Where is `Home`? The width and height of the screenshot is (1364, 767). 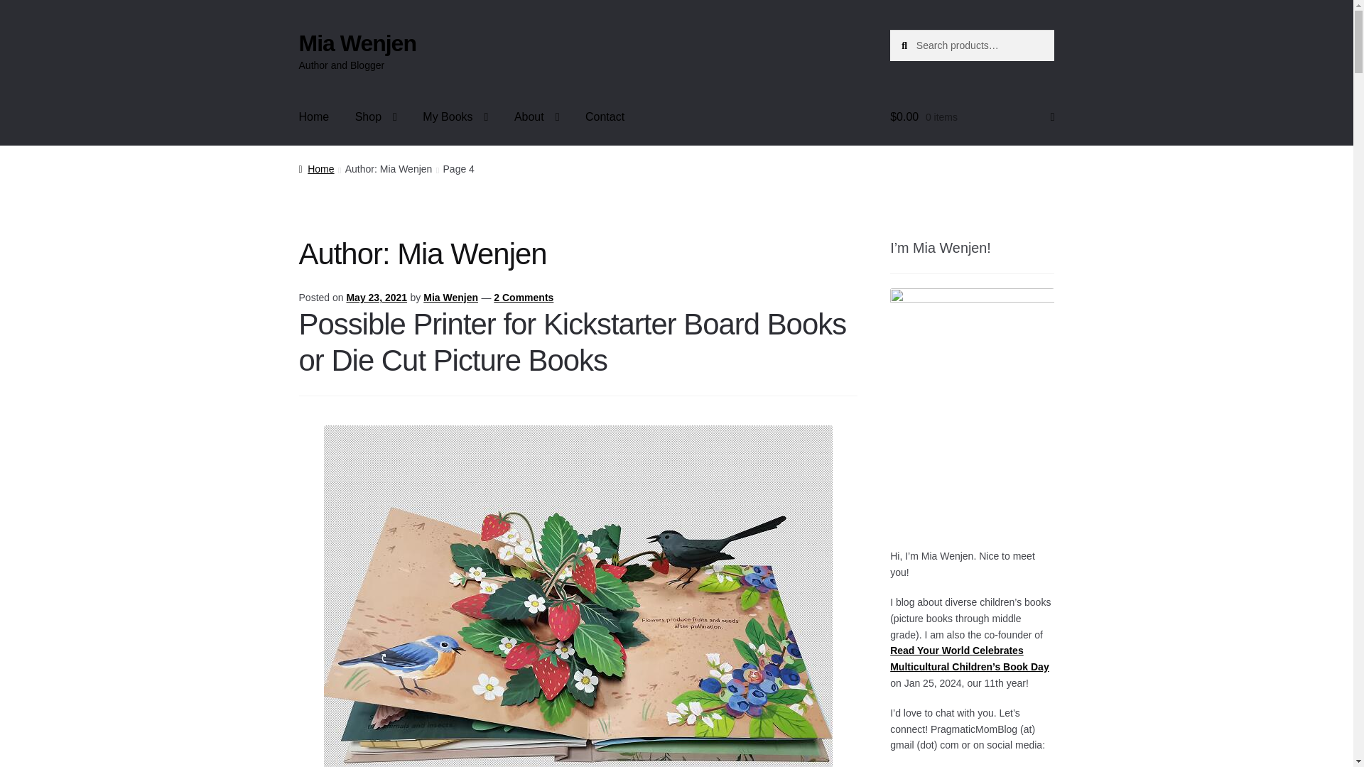 Home is located at coordinates (316, 169).